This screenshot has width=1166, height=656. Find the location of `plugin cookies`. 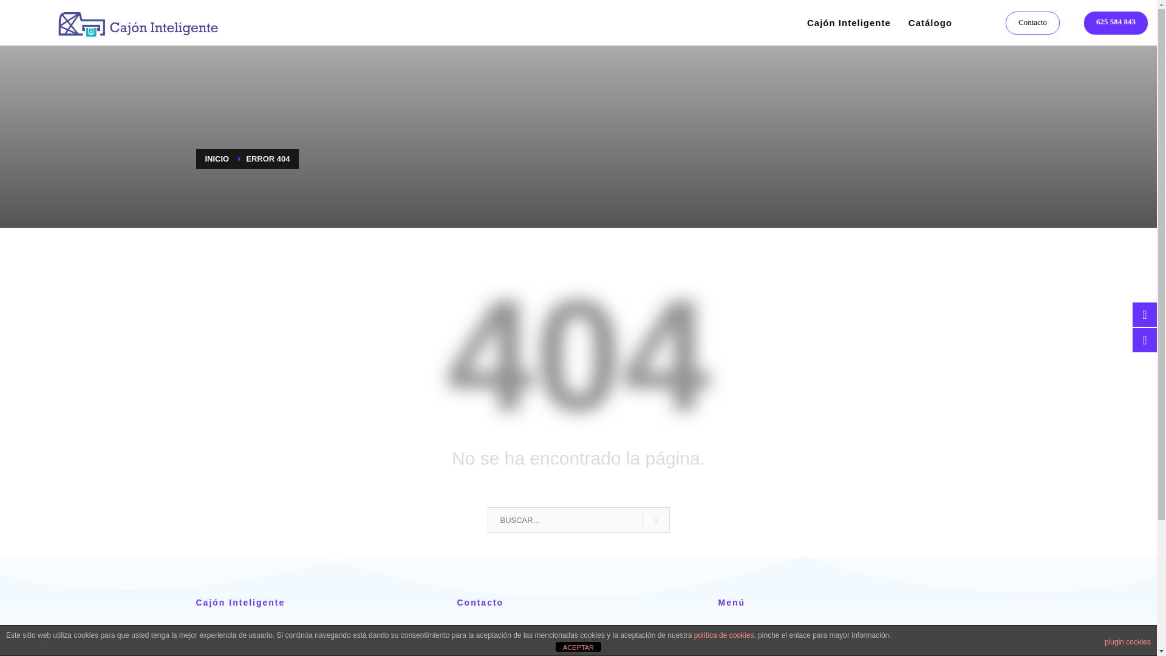

plugin cookies is located at coordinates (1127, 641).